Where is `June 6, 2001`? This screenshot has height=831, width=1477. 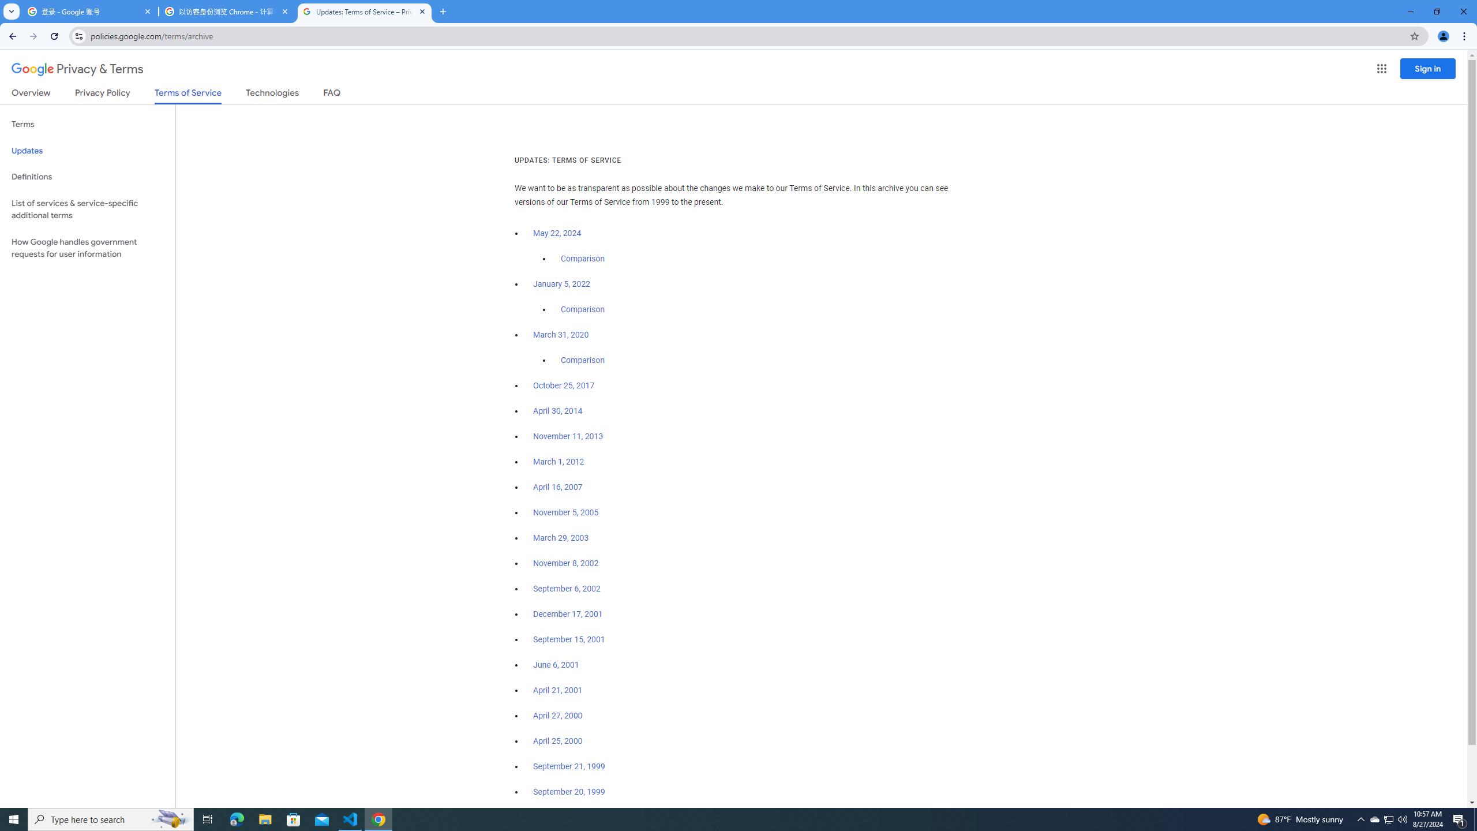
June 6, 2001 is located at coordinates (556, 665).